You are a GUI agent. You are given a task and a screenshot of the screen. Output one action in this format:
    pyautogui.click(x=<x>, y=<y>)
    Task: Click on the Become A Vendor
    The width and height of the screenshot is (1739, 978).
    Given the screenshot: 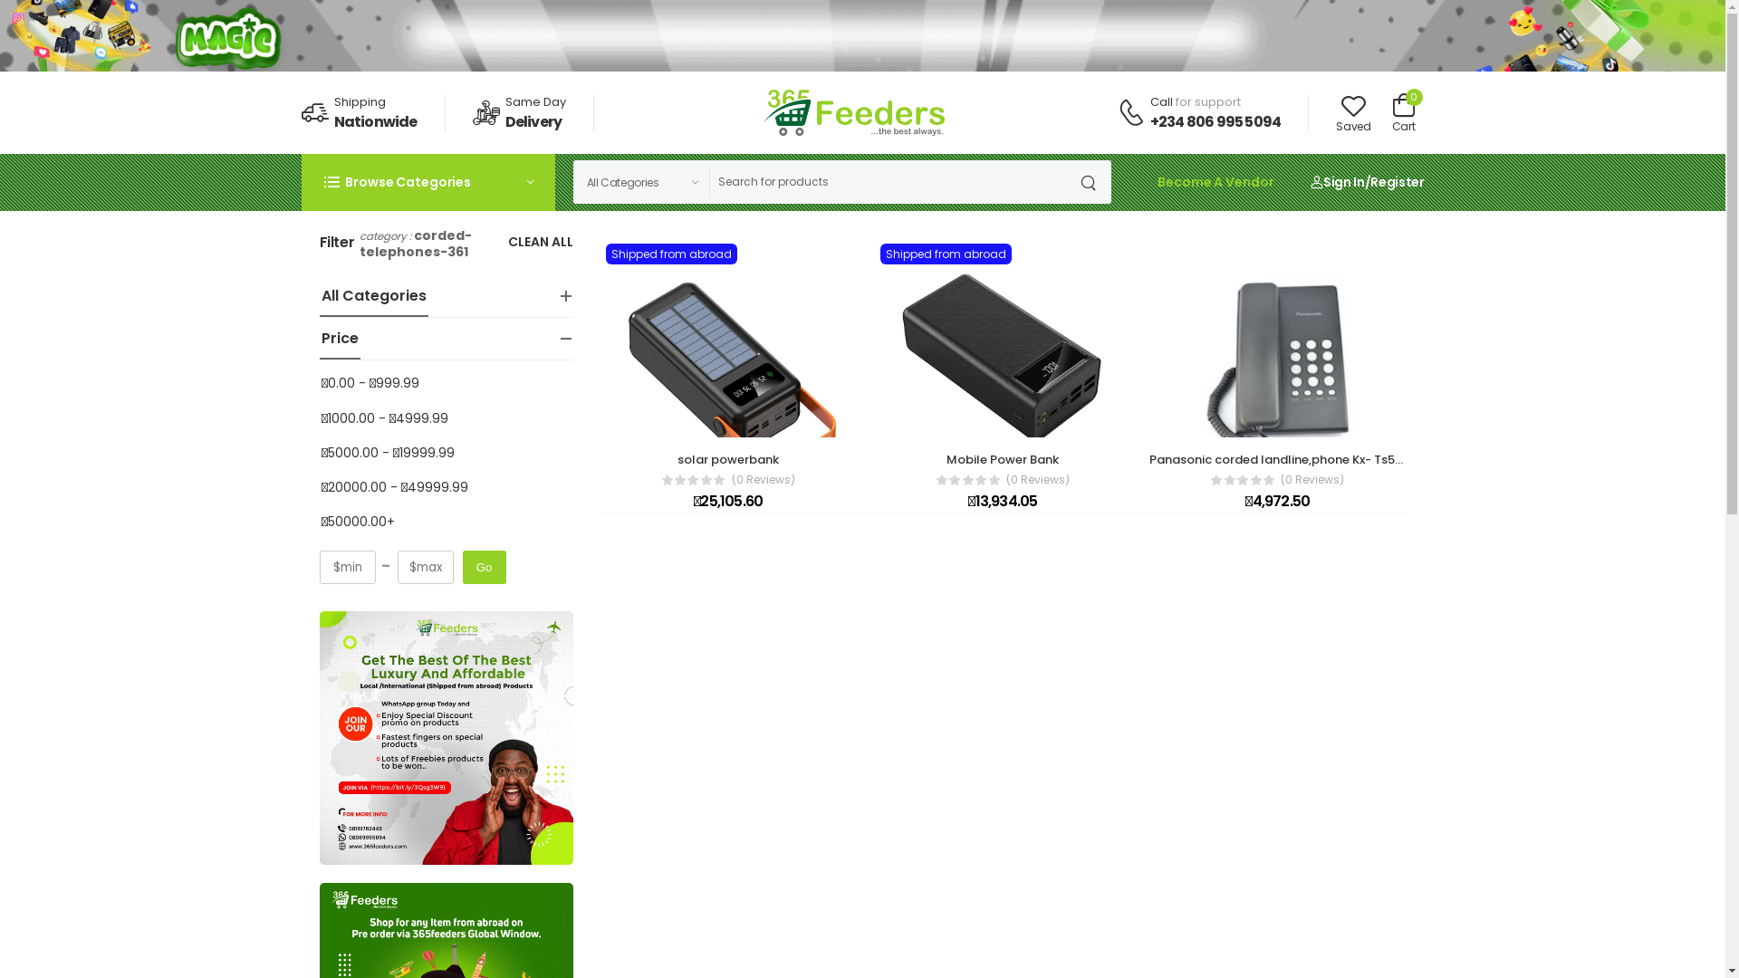 What is the action you would take?
    pyautogui.click(x=1215, y=182)
    